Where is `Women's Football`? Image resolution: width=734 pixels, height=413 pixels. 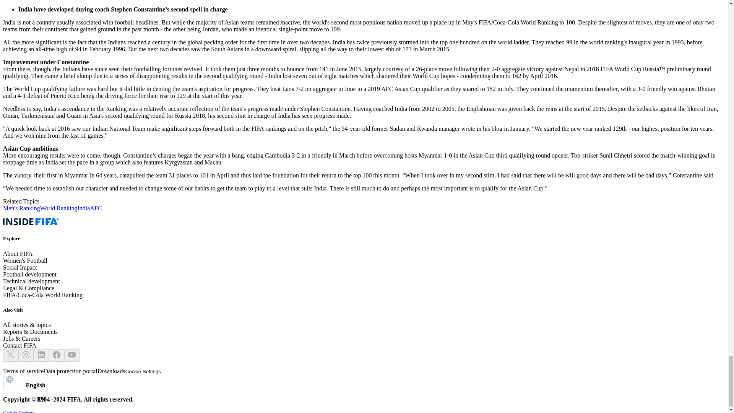
Women's Football is located at coordinates (59, 208).